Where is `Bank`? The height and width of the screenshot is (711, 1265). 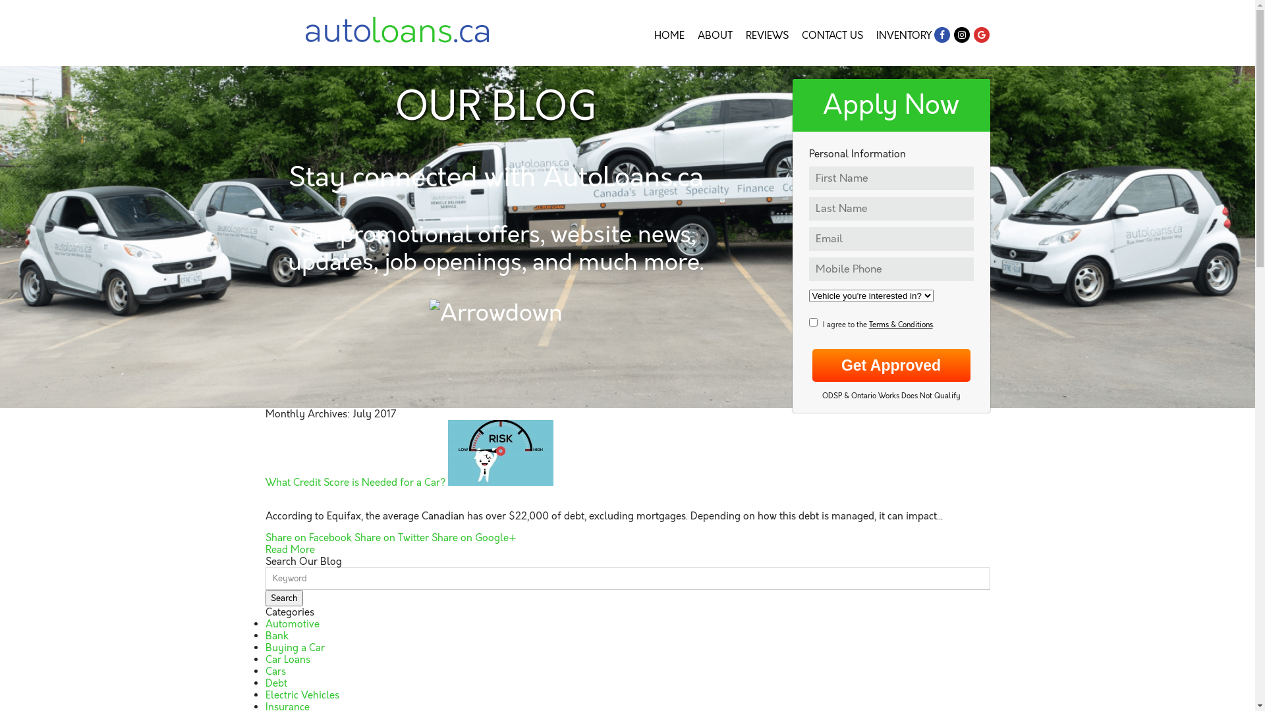
Bank is located at coordinates (277, 636).